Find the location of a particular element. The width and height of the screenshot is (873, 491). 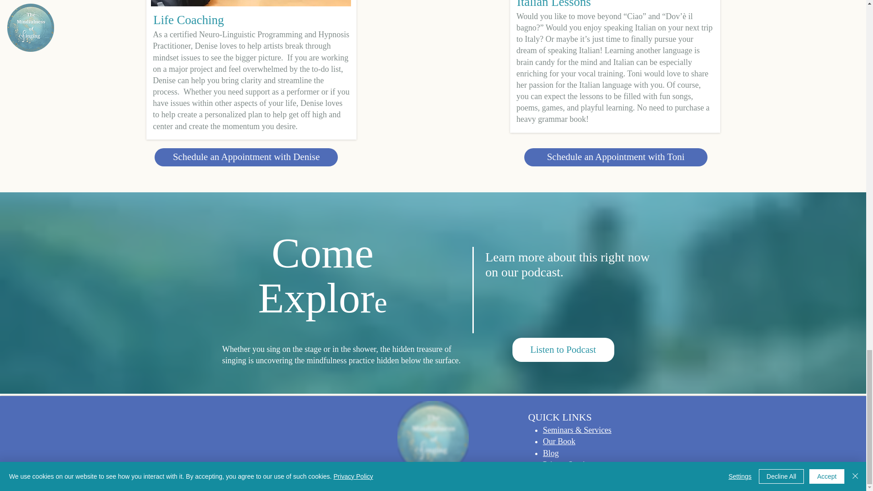

Privacy is located at coordinates (257, 465).